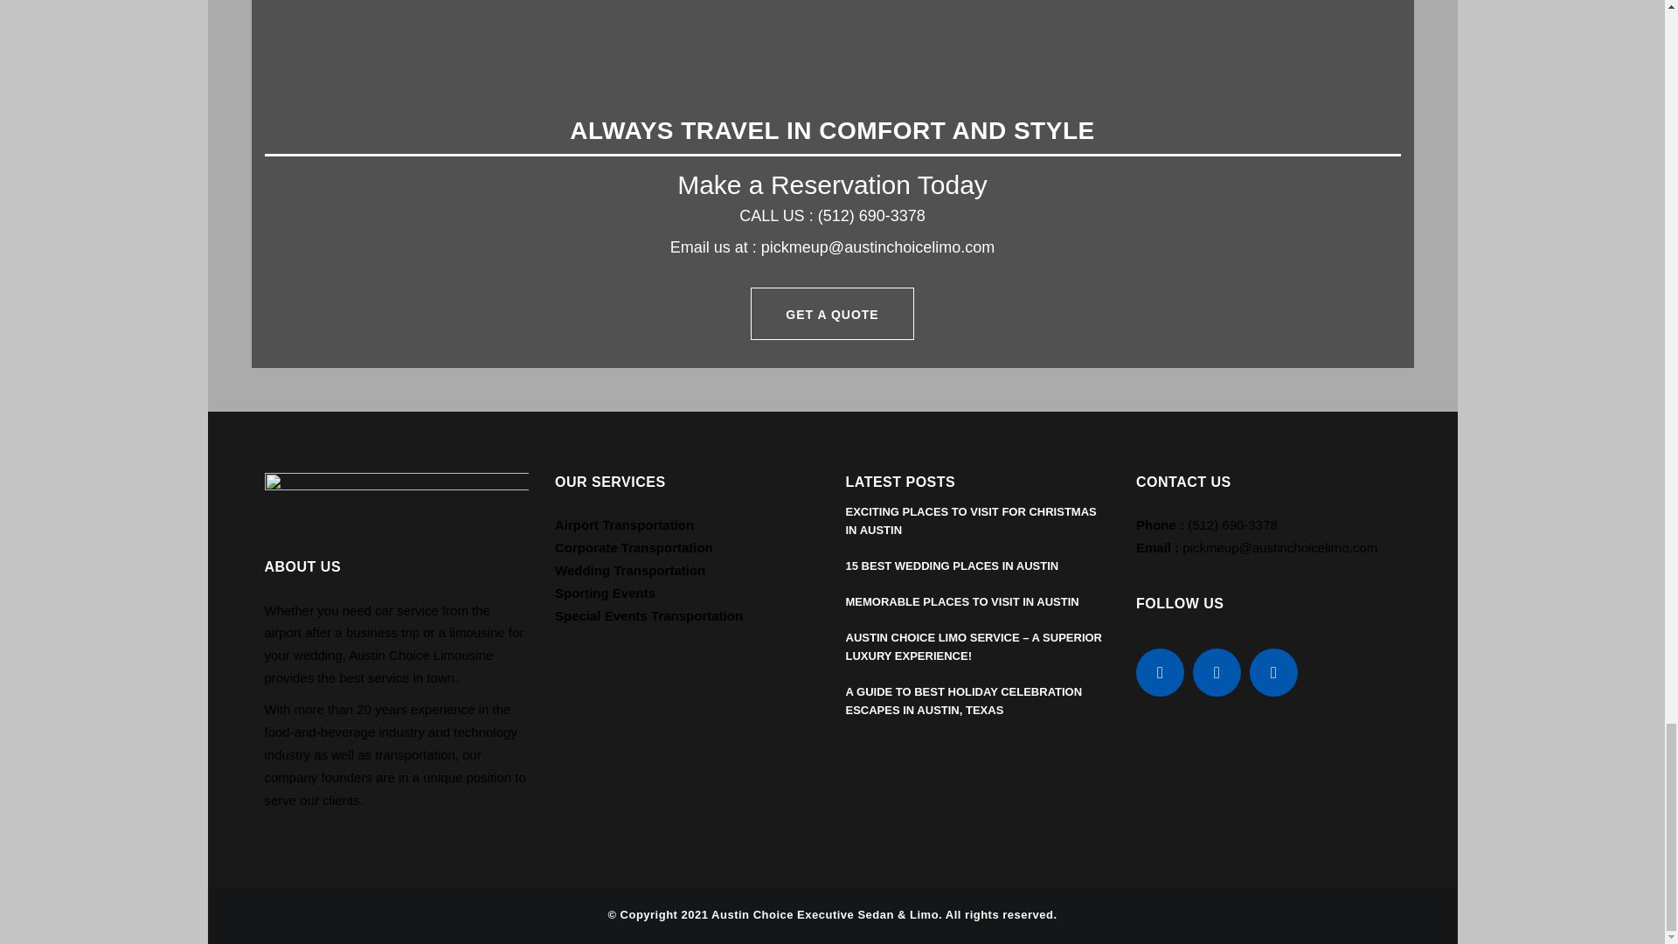 The image size is (1678, 944). Describe the element at coordinates (952, 566) in the screenshot. I see `15 BEST WEDDING PLACES IN AUSTIN` at that location.